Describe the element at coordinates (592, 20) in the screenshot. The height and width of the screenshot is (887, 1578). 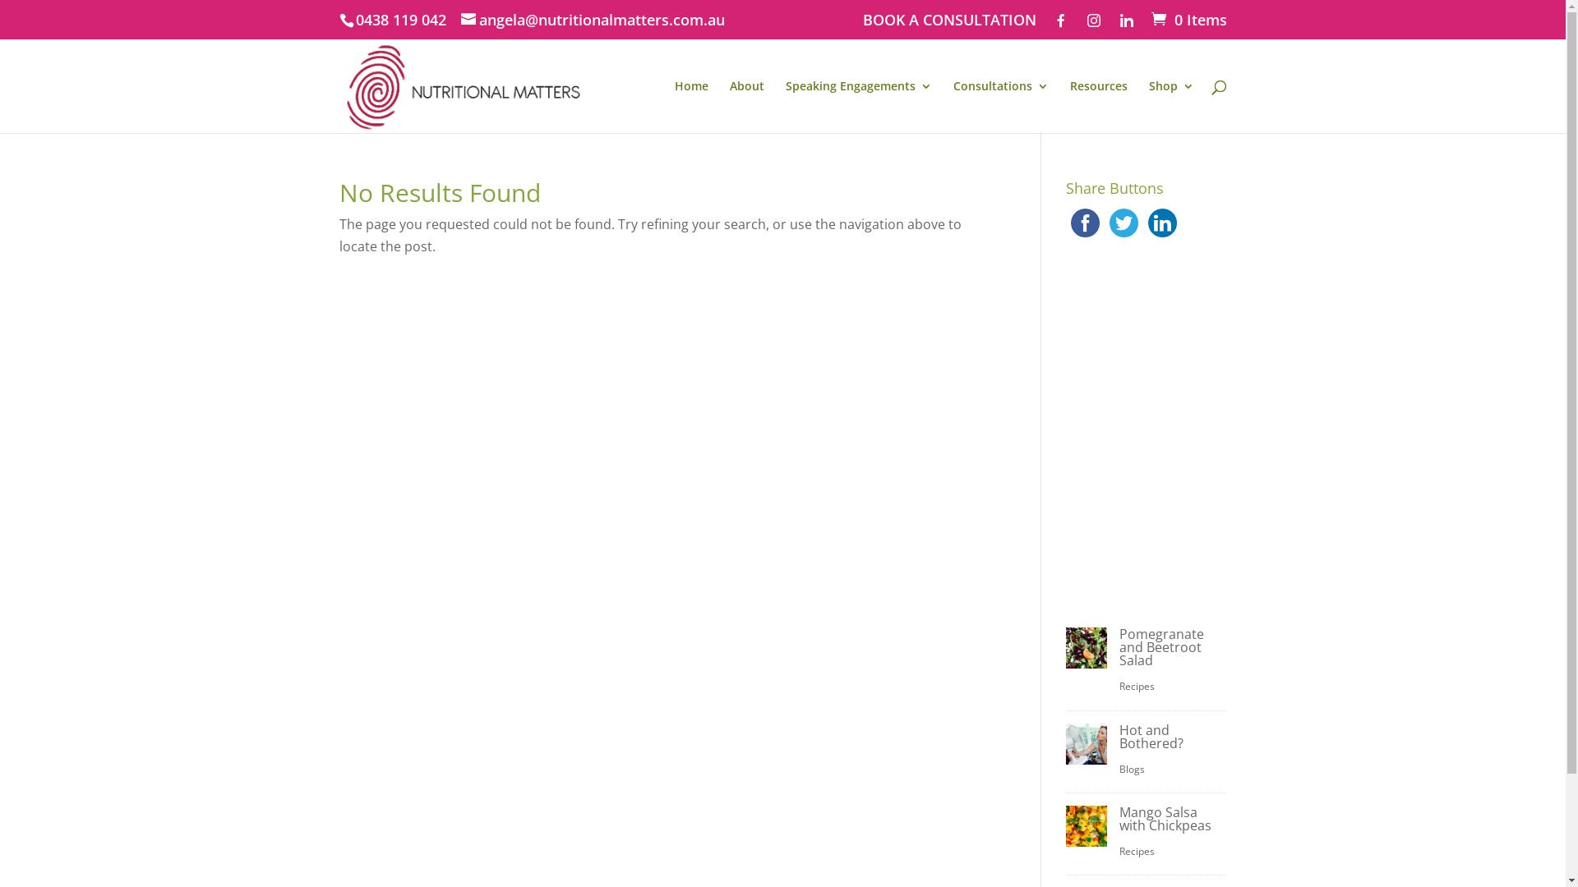
I see `angela@nutritionalmatters.com.au` at that location.